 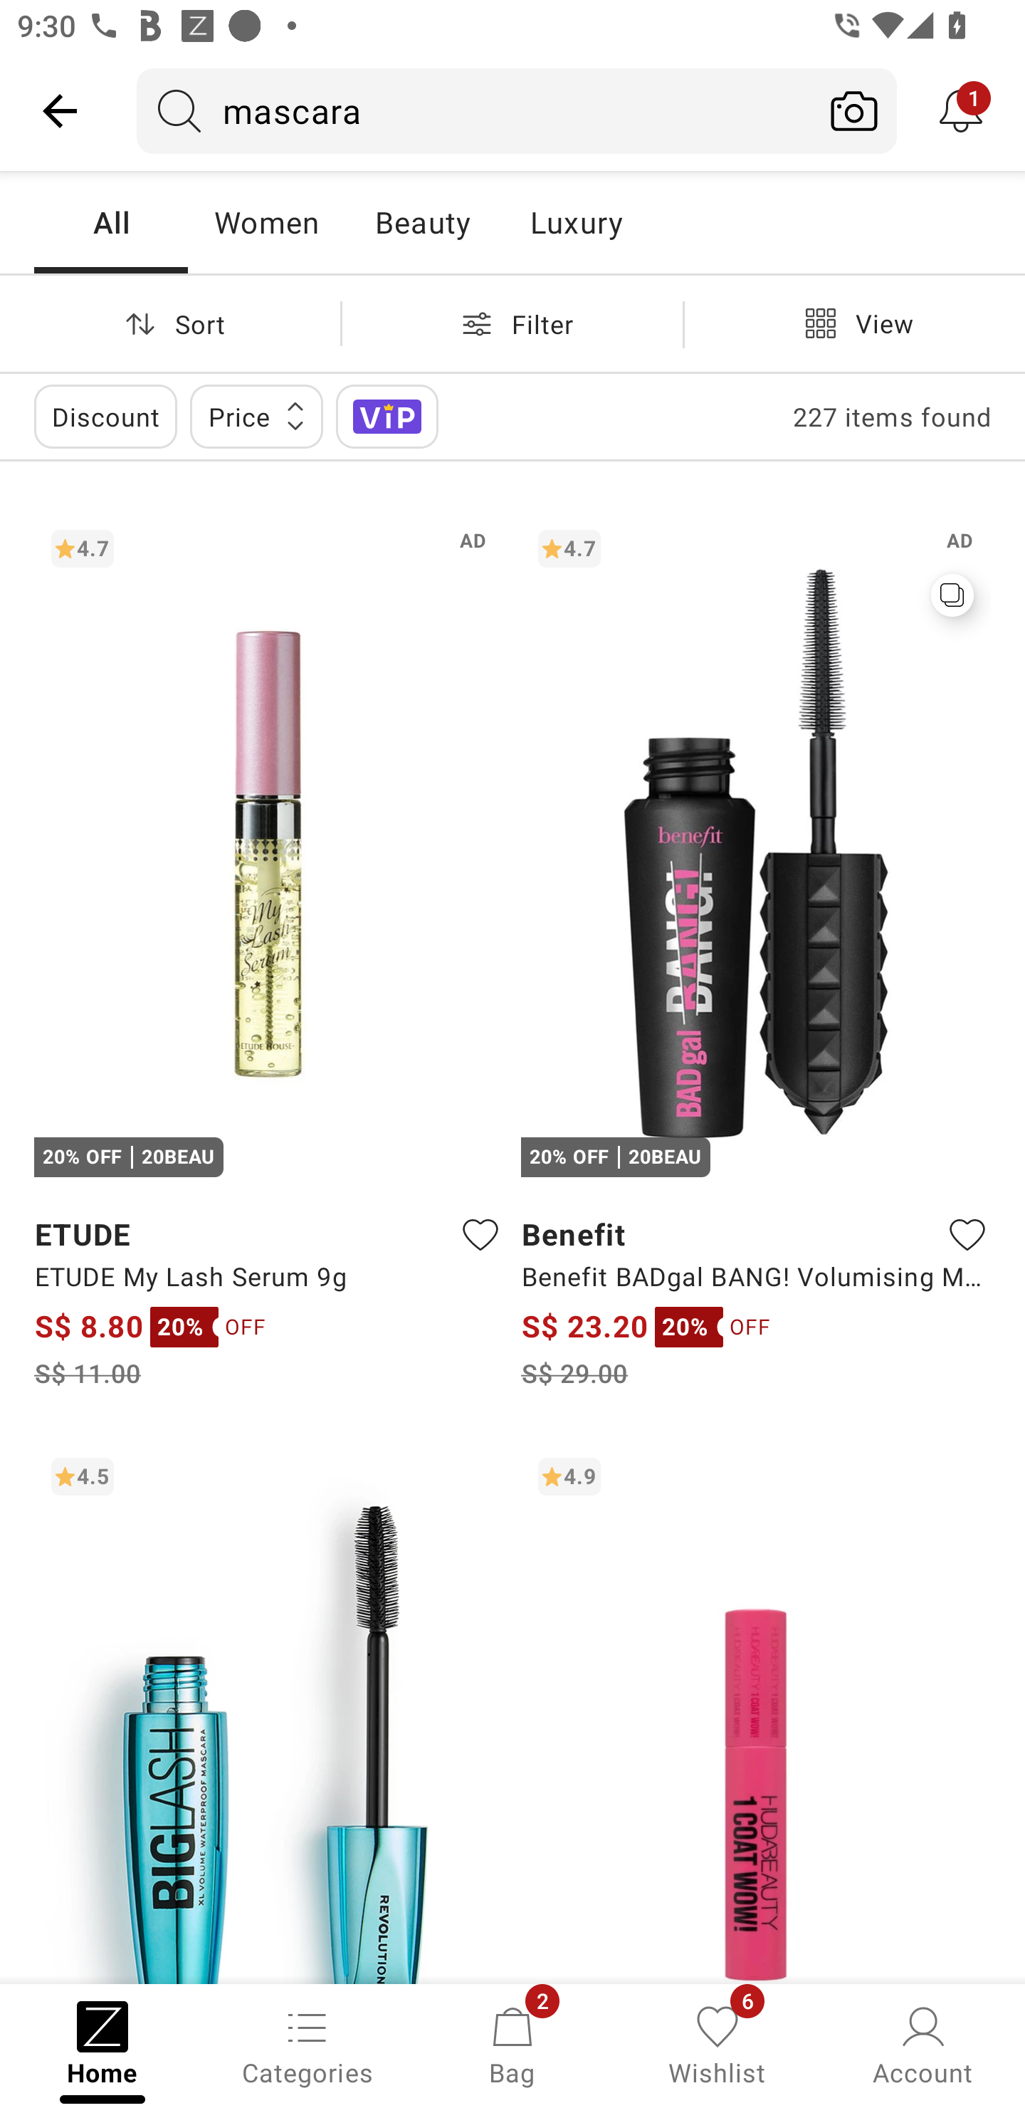 What do you see at coordinates (576, 222) in the screenshot?
I see `Luxury` at bounding box center [576, 222].